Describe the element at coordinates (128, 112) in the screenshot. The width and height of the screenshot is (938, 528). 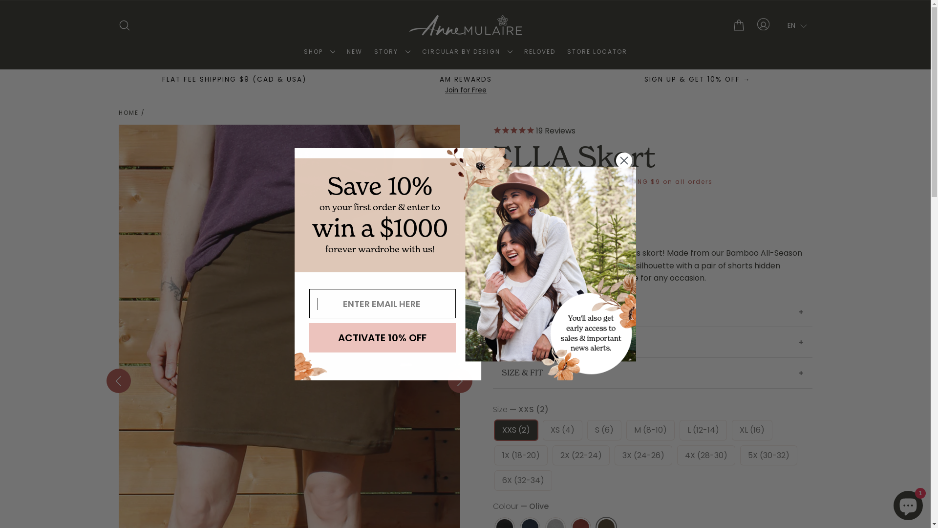
I see `HOME` at that location.